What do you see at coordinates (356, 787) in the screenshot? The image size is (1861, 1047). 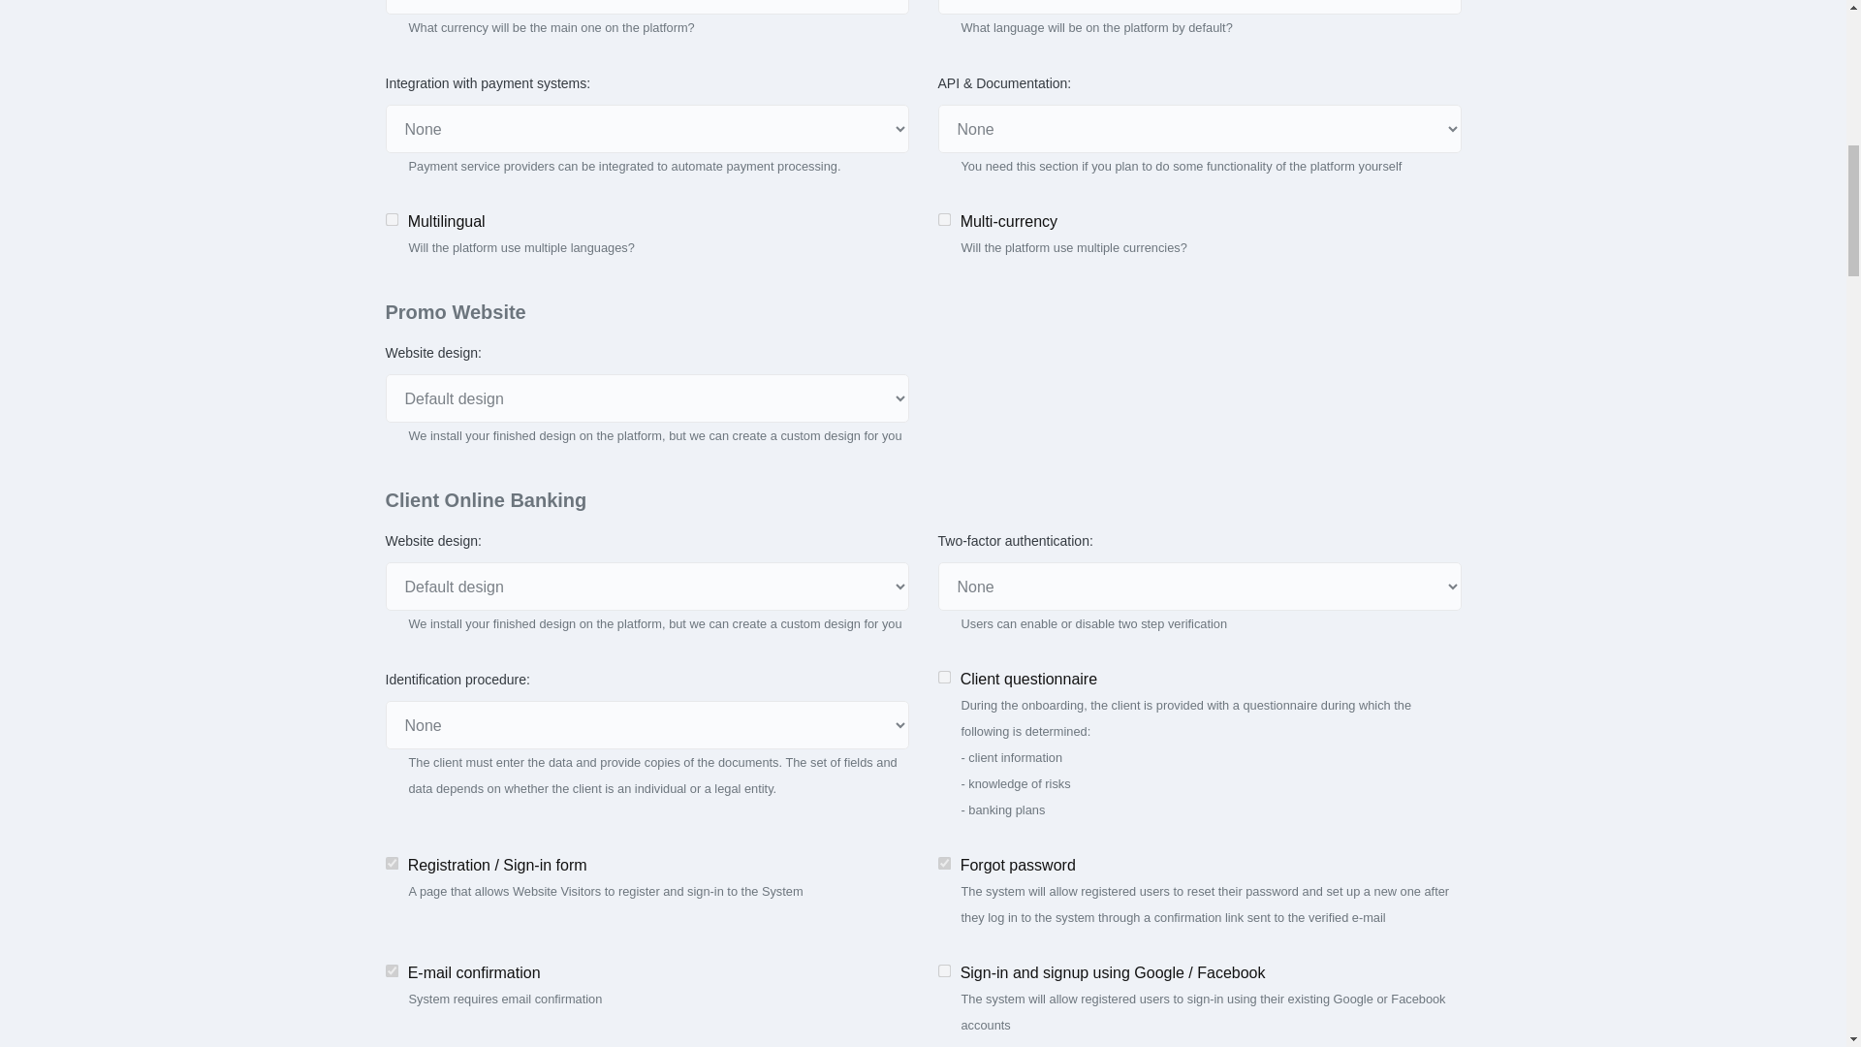 I see `on` at bounding box center [356, 787].